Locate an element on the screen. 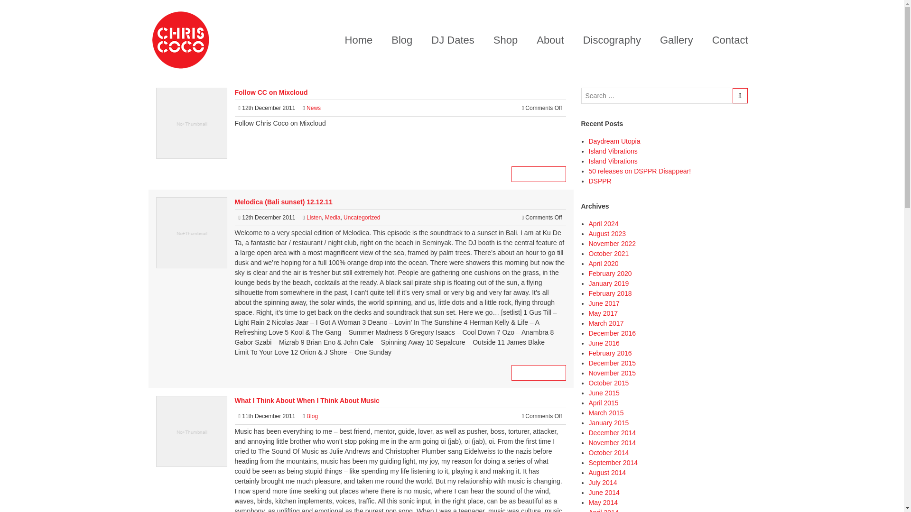 Image resolution: width=911 pixels, height=512 pixels. Daydream Utopia is located at coordinates (614, 141).